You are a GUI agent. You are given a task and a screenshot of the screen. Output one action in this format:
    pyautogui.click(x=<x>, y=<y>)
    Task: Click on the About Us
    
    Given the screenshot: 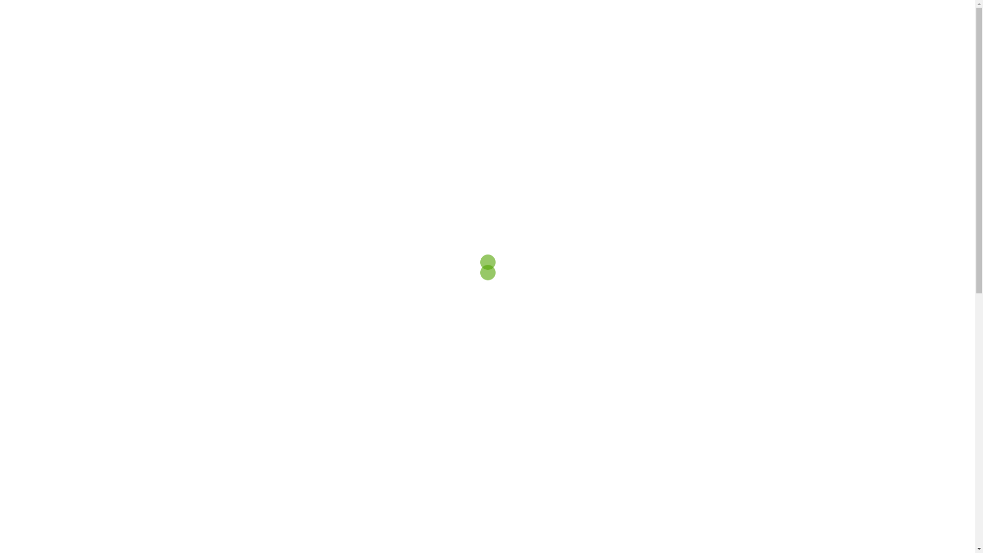 What is the action you would take?
    pyautogui.click(x=484, y=16)
    